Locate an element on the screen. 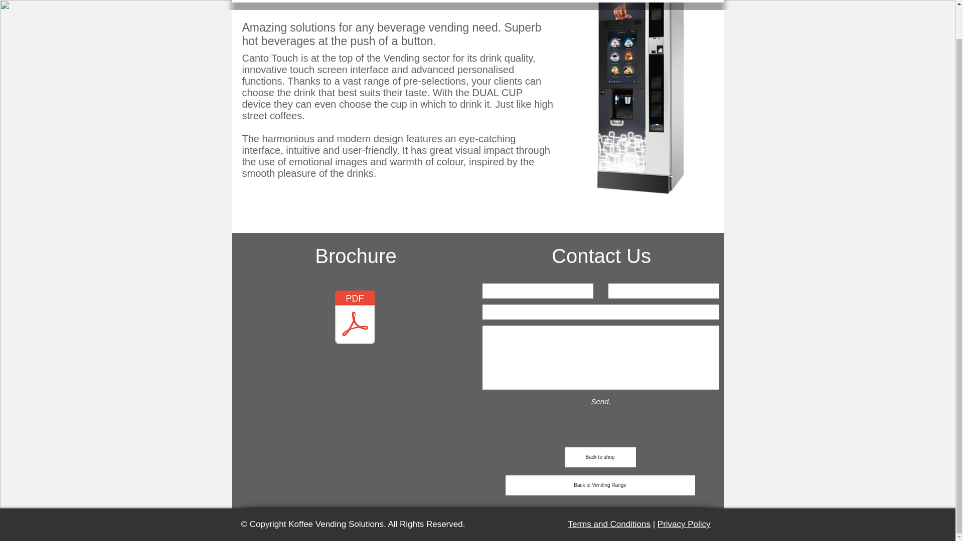 Image resolution: width=963 pixels, height=541 pixels. Send. is located at coordinates (601, 401).